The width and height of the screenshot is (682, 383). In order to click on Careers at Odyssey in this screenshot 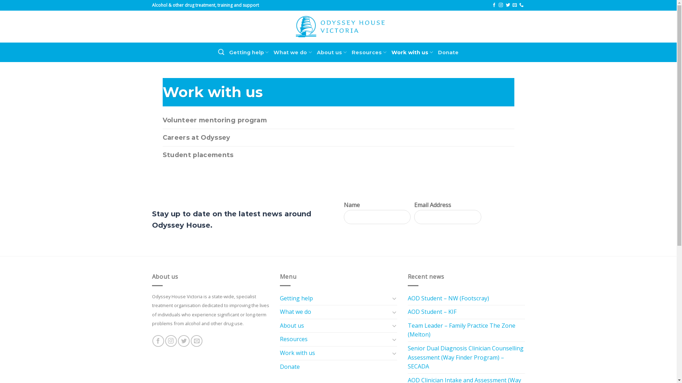, I will do `click(339, 138)`.